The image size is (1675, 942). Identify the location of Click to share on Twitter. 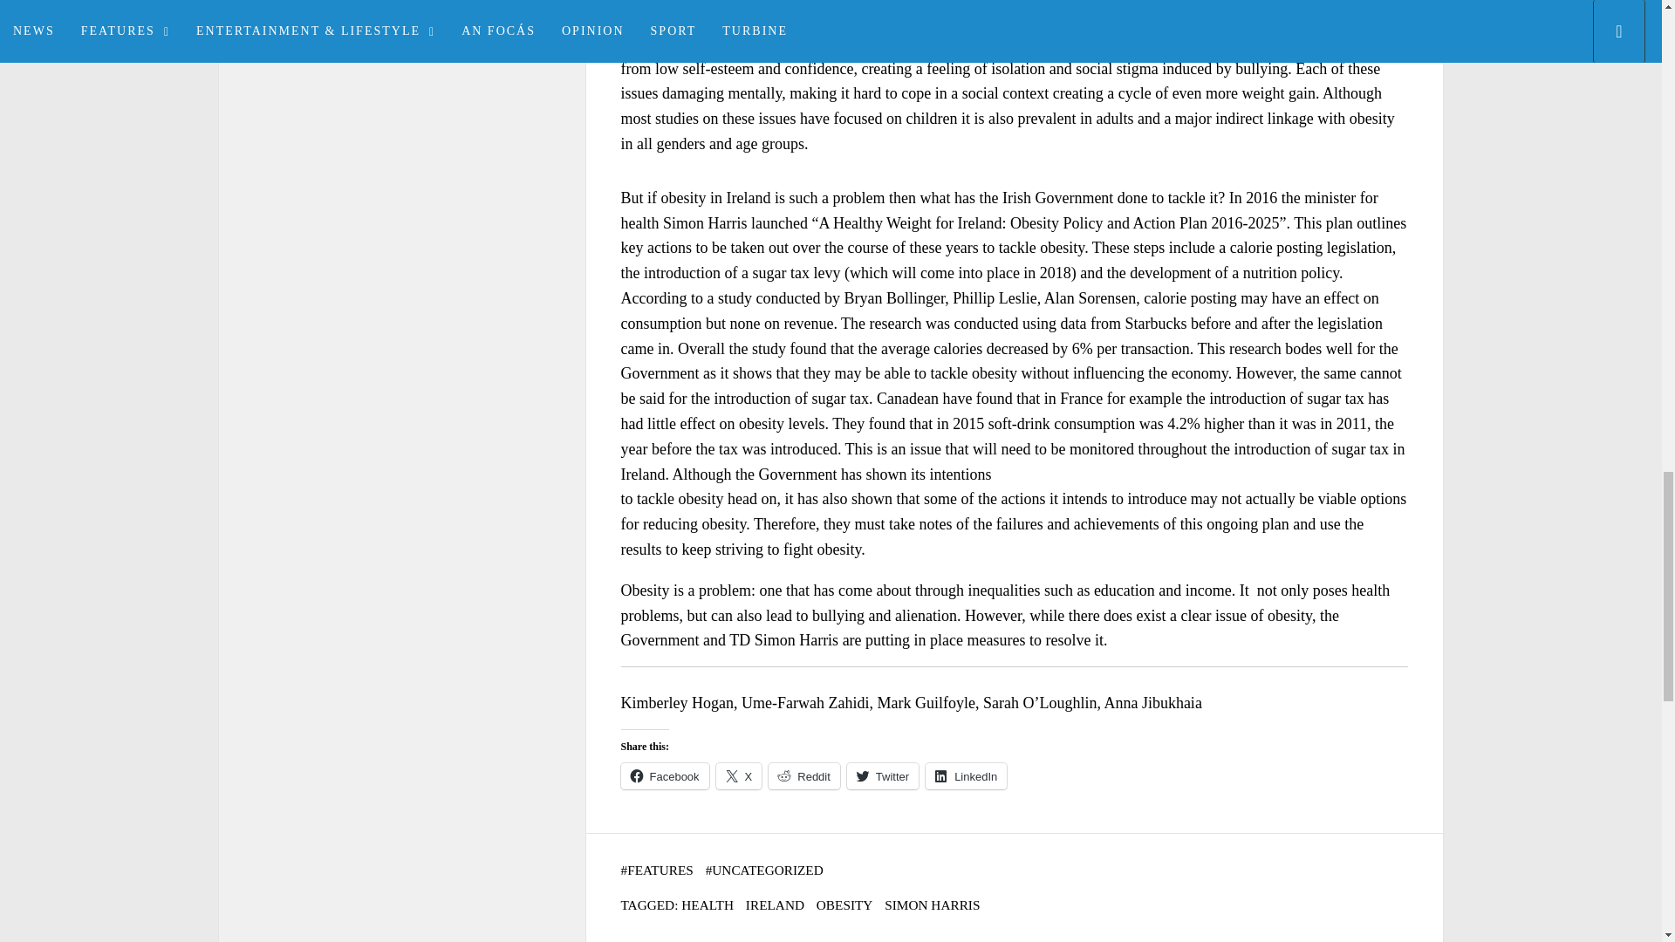
(883, 776).